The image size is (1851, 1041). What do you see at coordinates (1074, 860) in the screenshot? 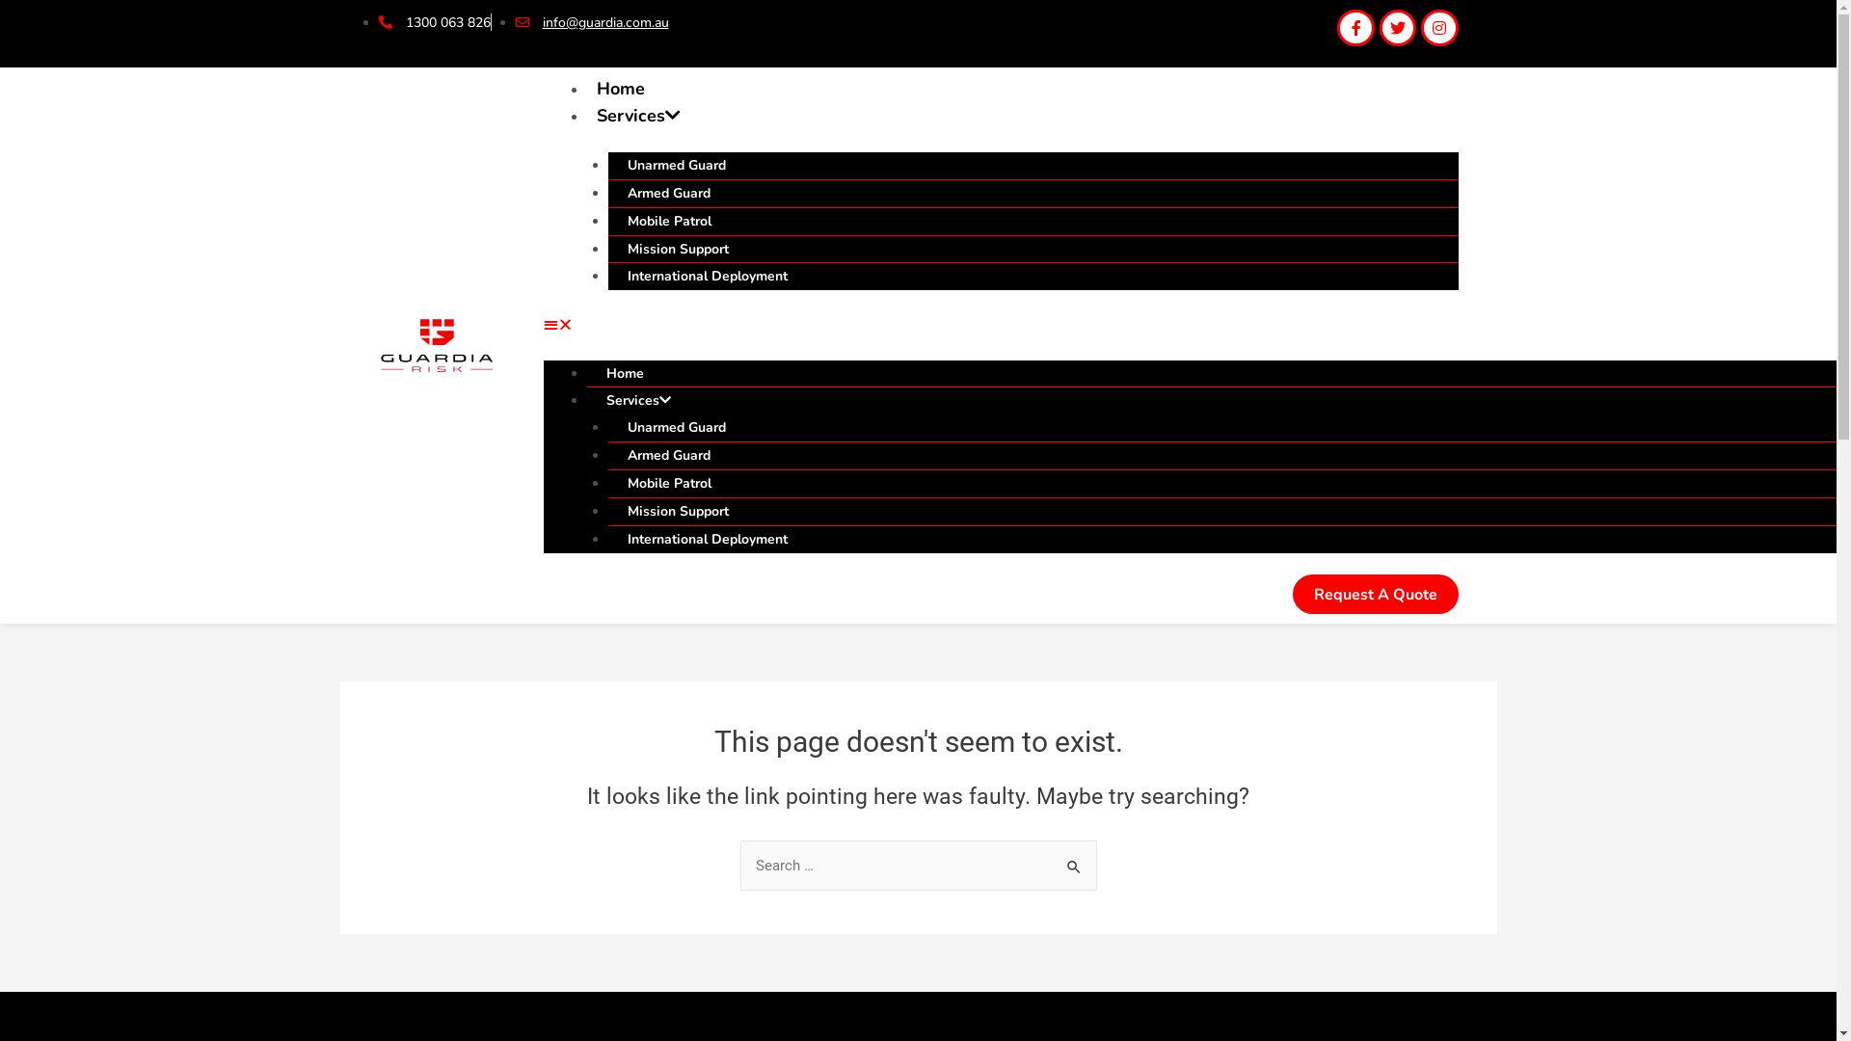
I see `Search` at bounding box center [1074, 860].